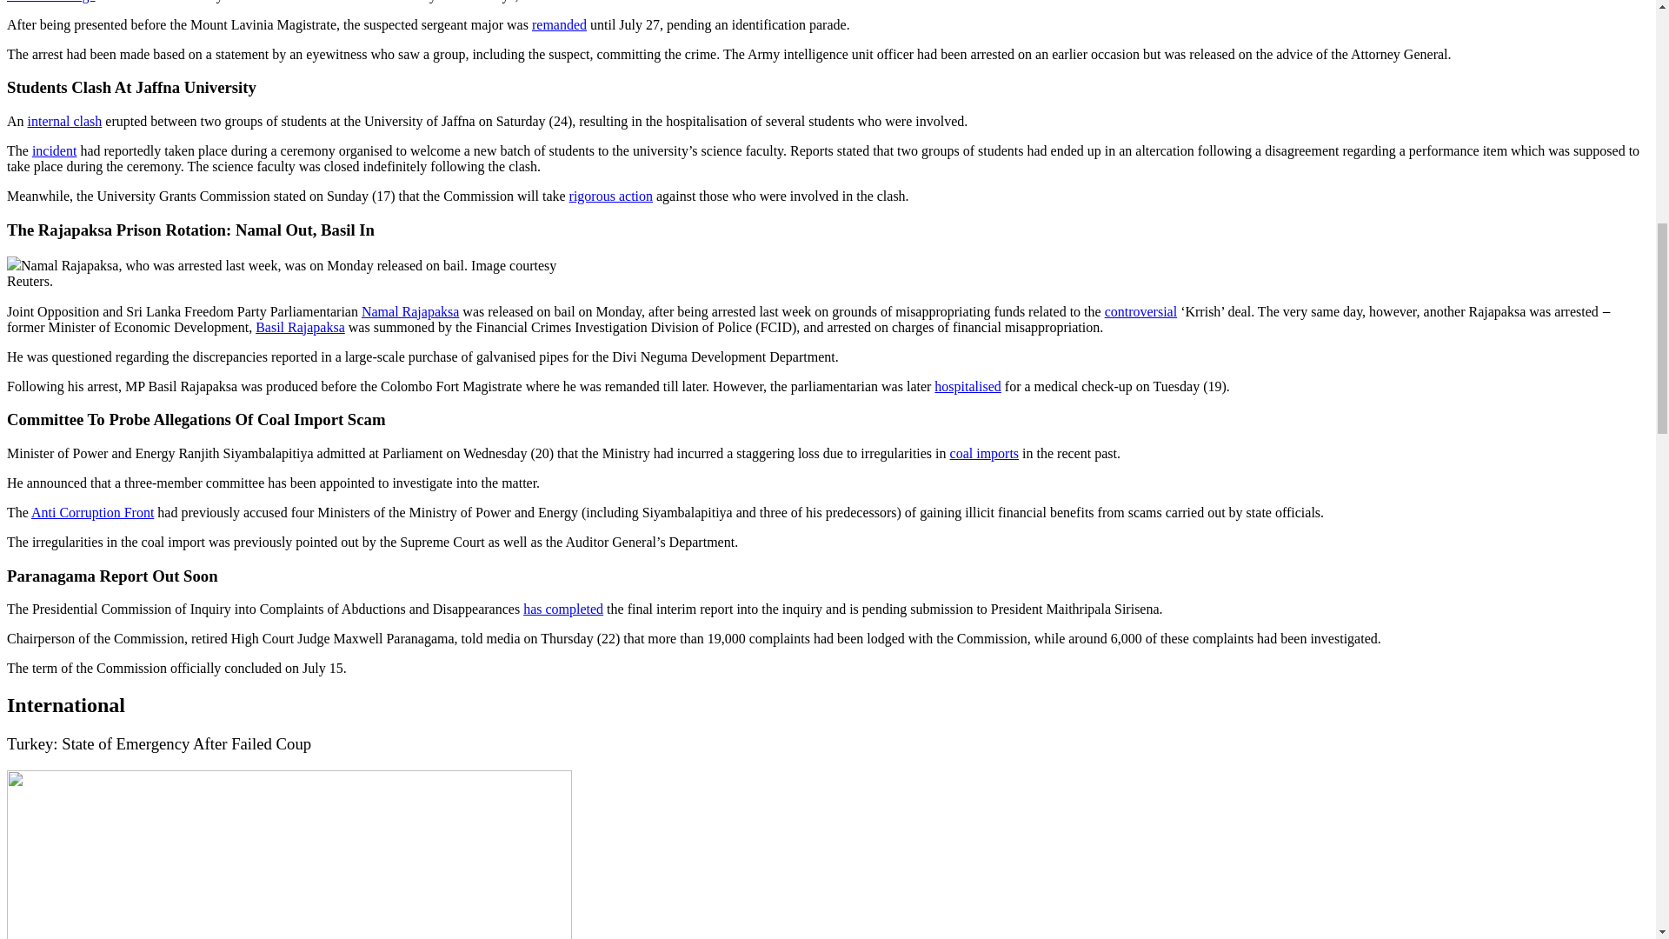 The image size is (1669, 939). I want to click on incident, so click(54, 151).